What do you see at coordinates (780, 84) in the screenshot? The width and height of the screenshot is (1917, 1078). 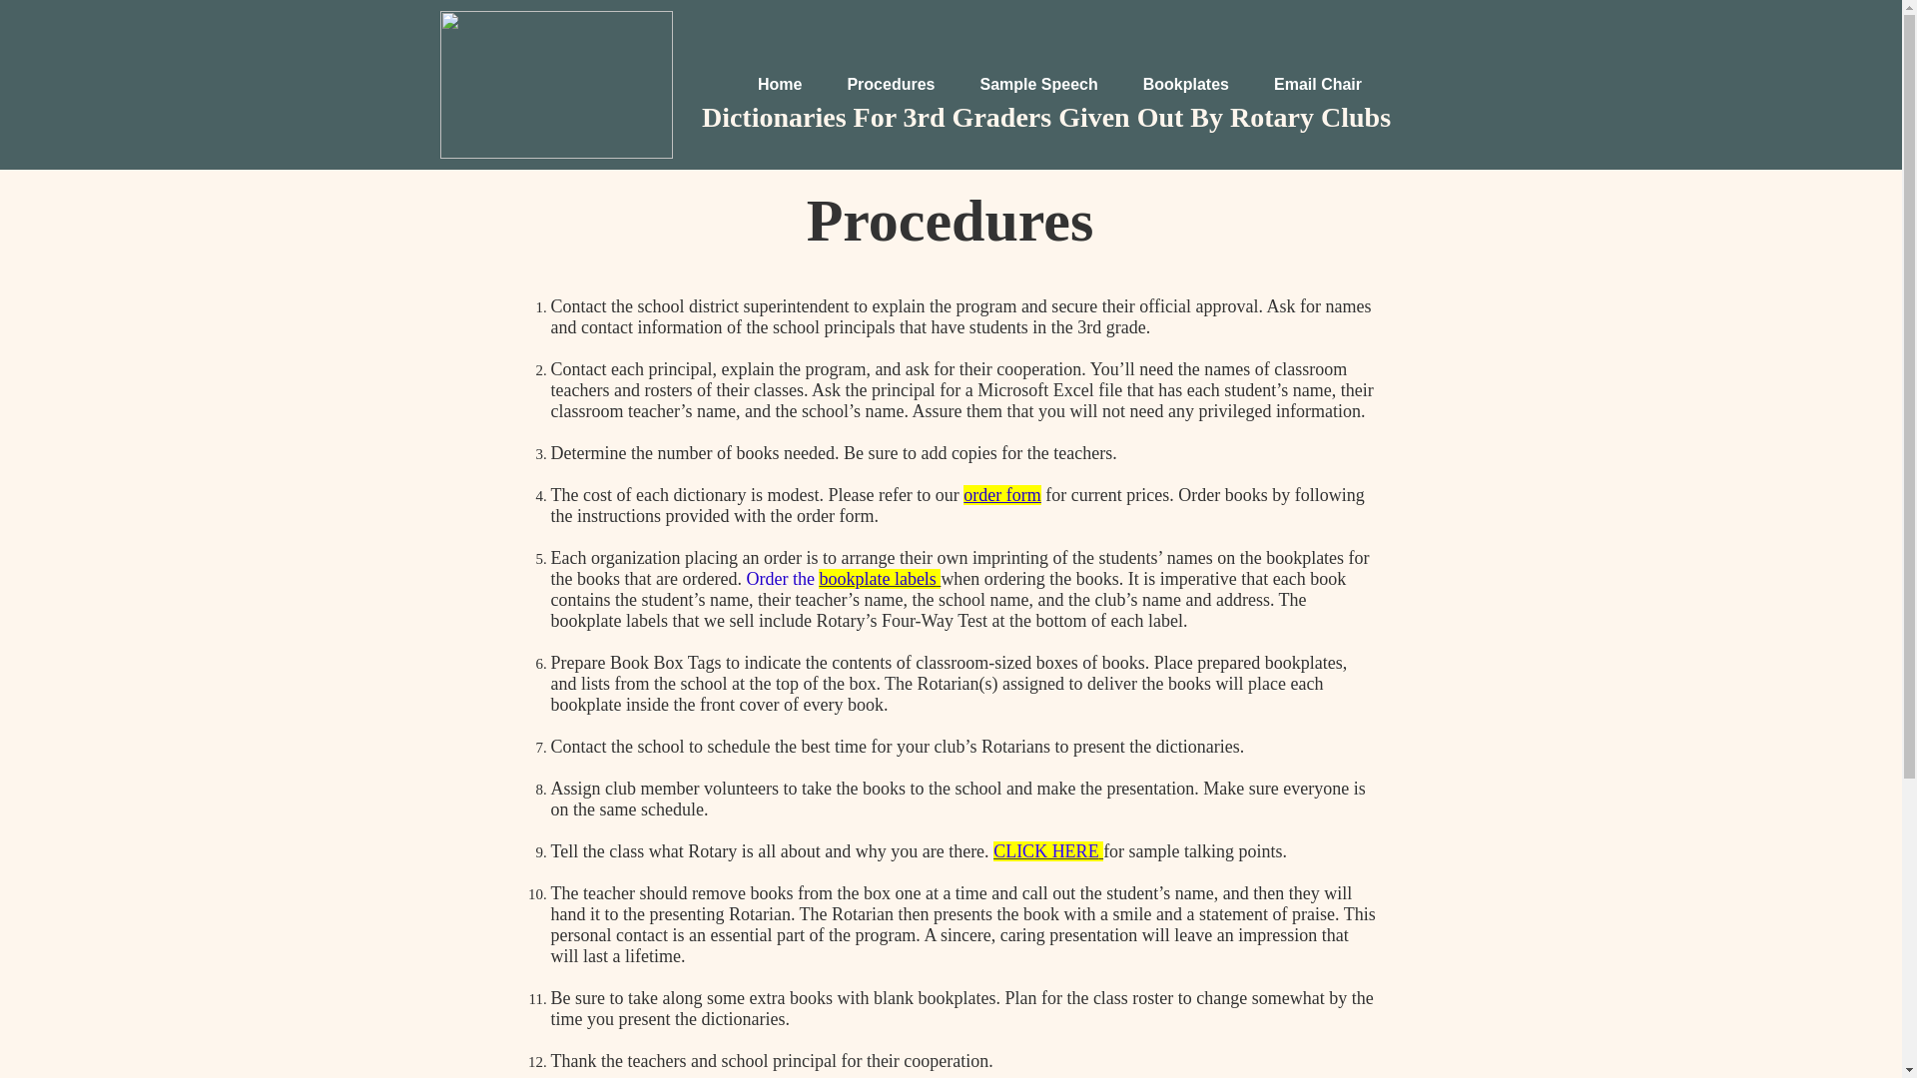 I see `Home` at bounding box center [780, 84].